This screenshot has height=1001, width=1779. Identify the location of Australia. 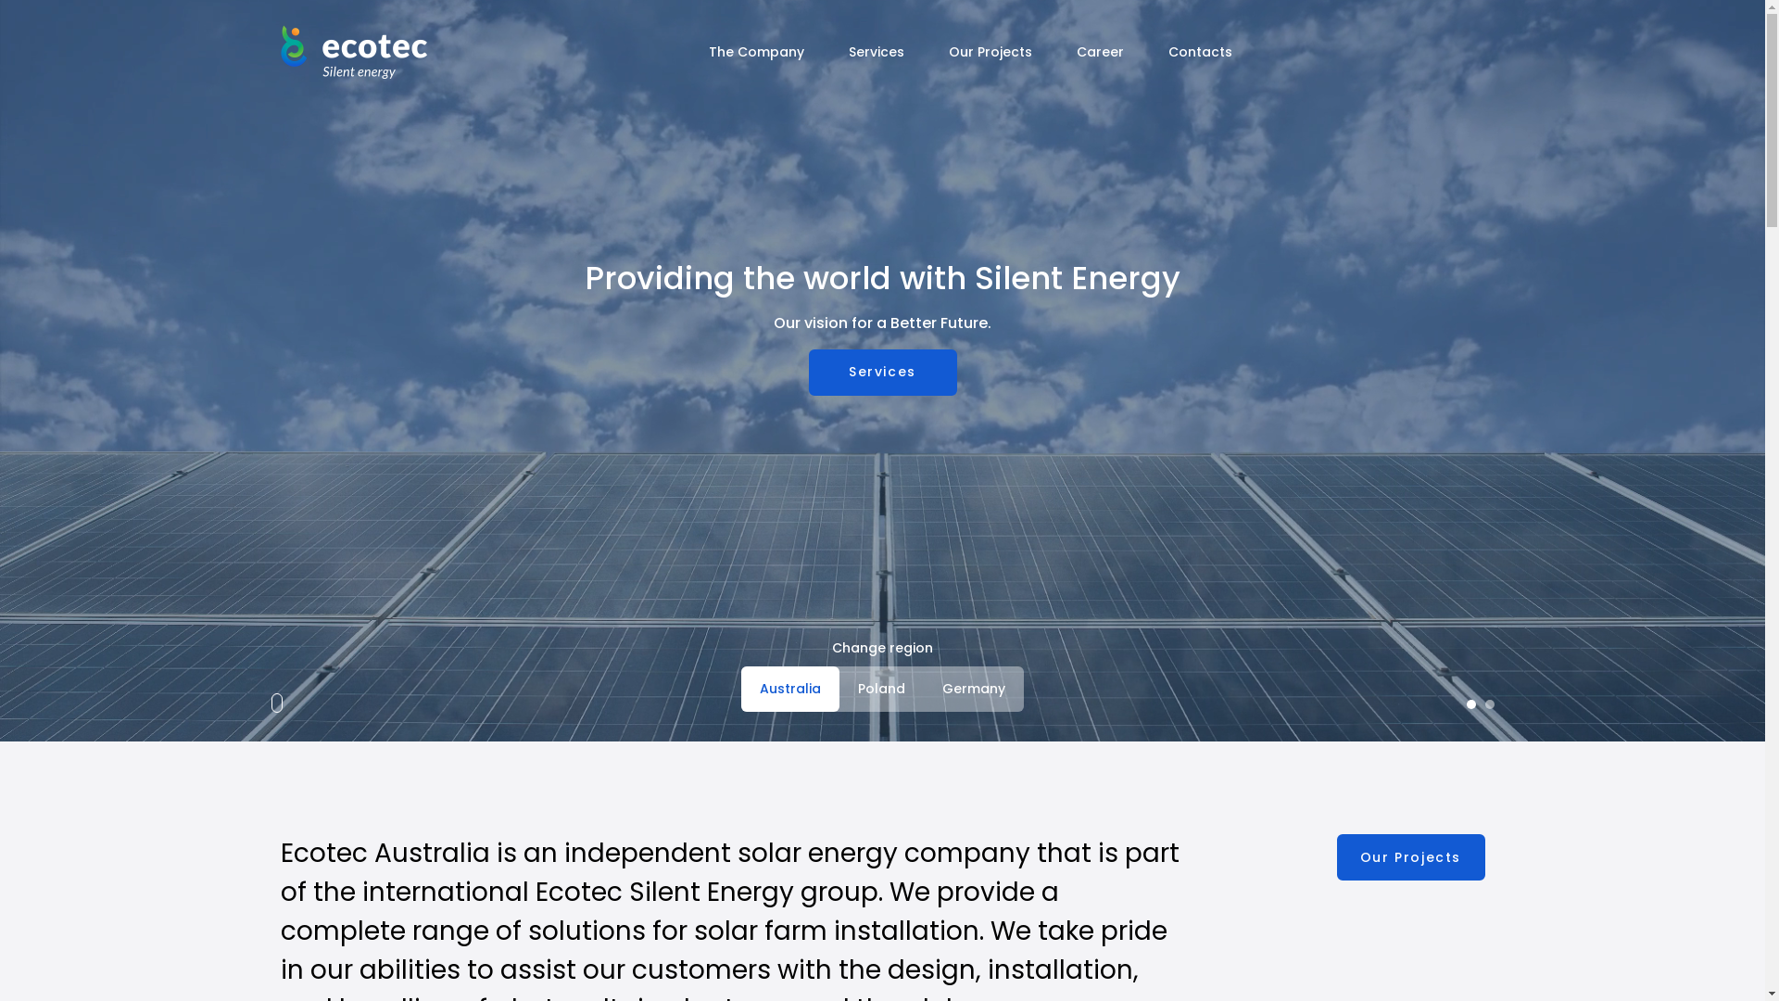
(790, 690).